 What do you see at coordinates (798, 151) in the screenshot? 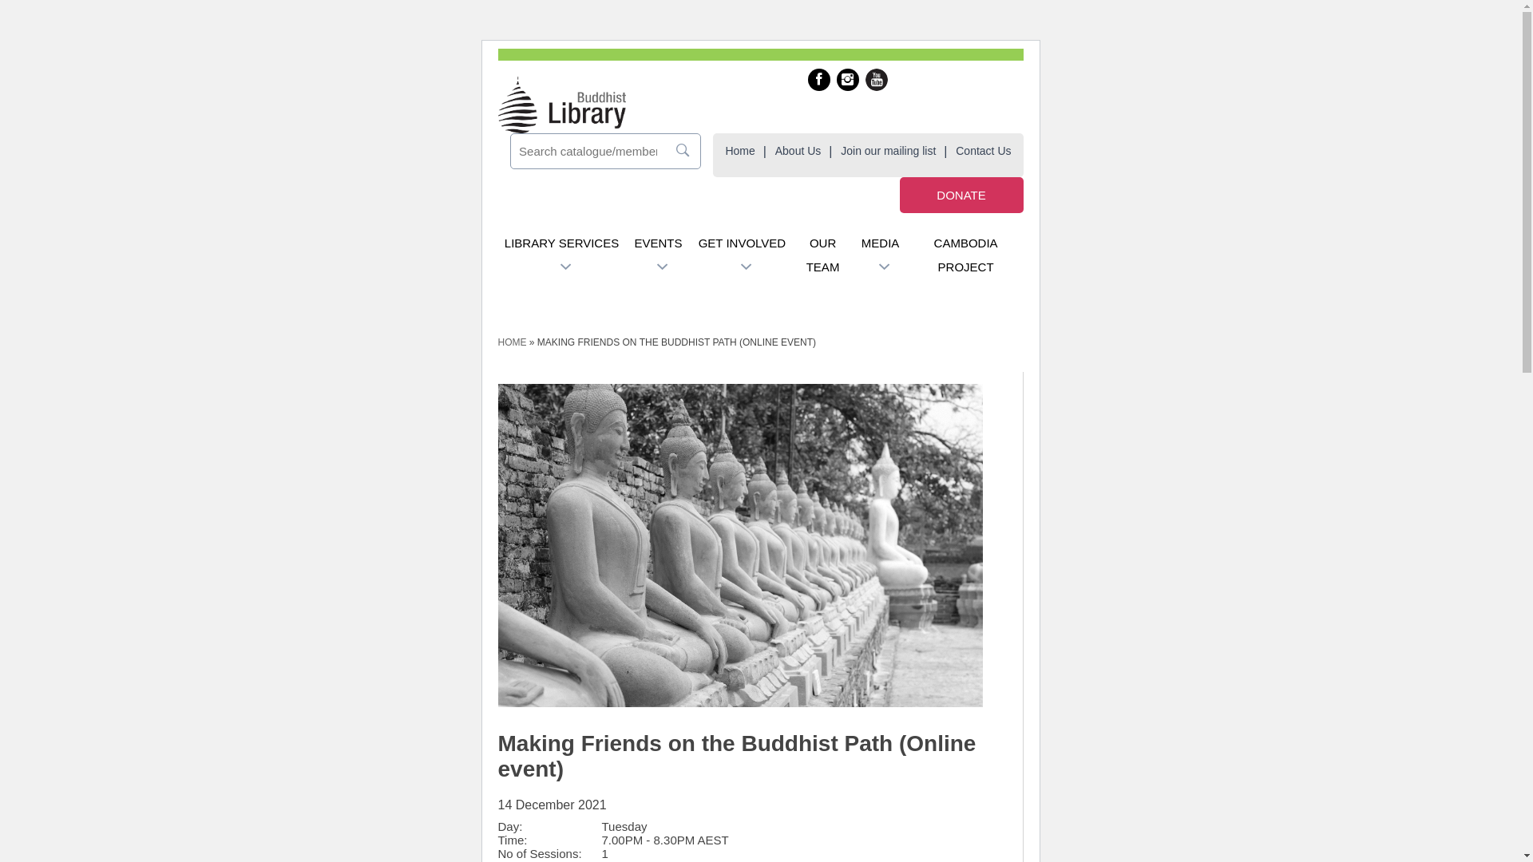
I see `About Us` at bounding box center [798, 151].